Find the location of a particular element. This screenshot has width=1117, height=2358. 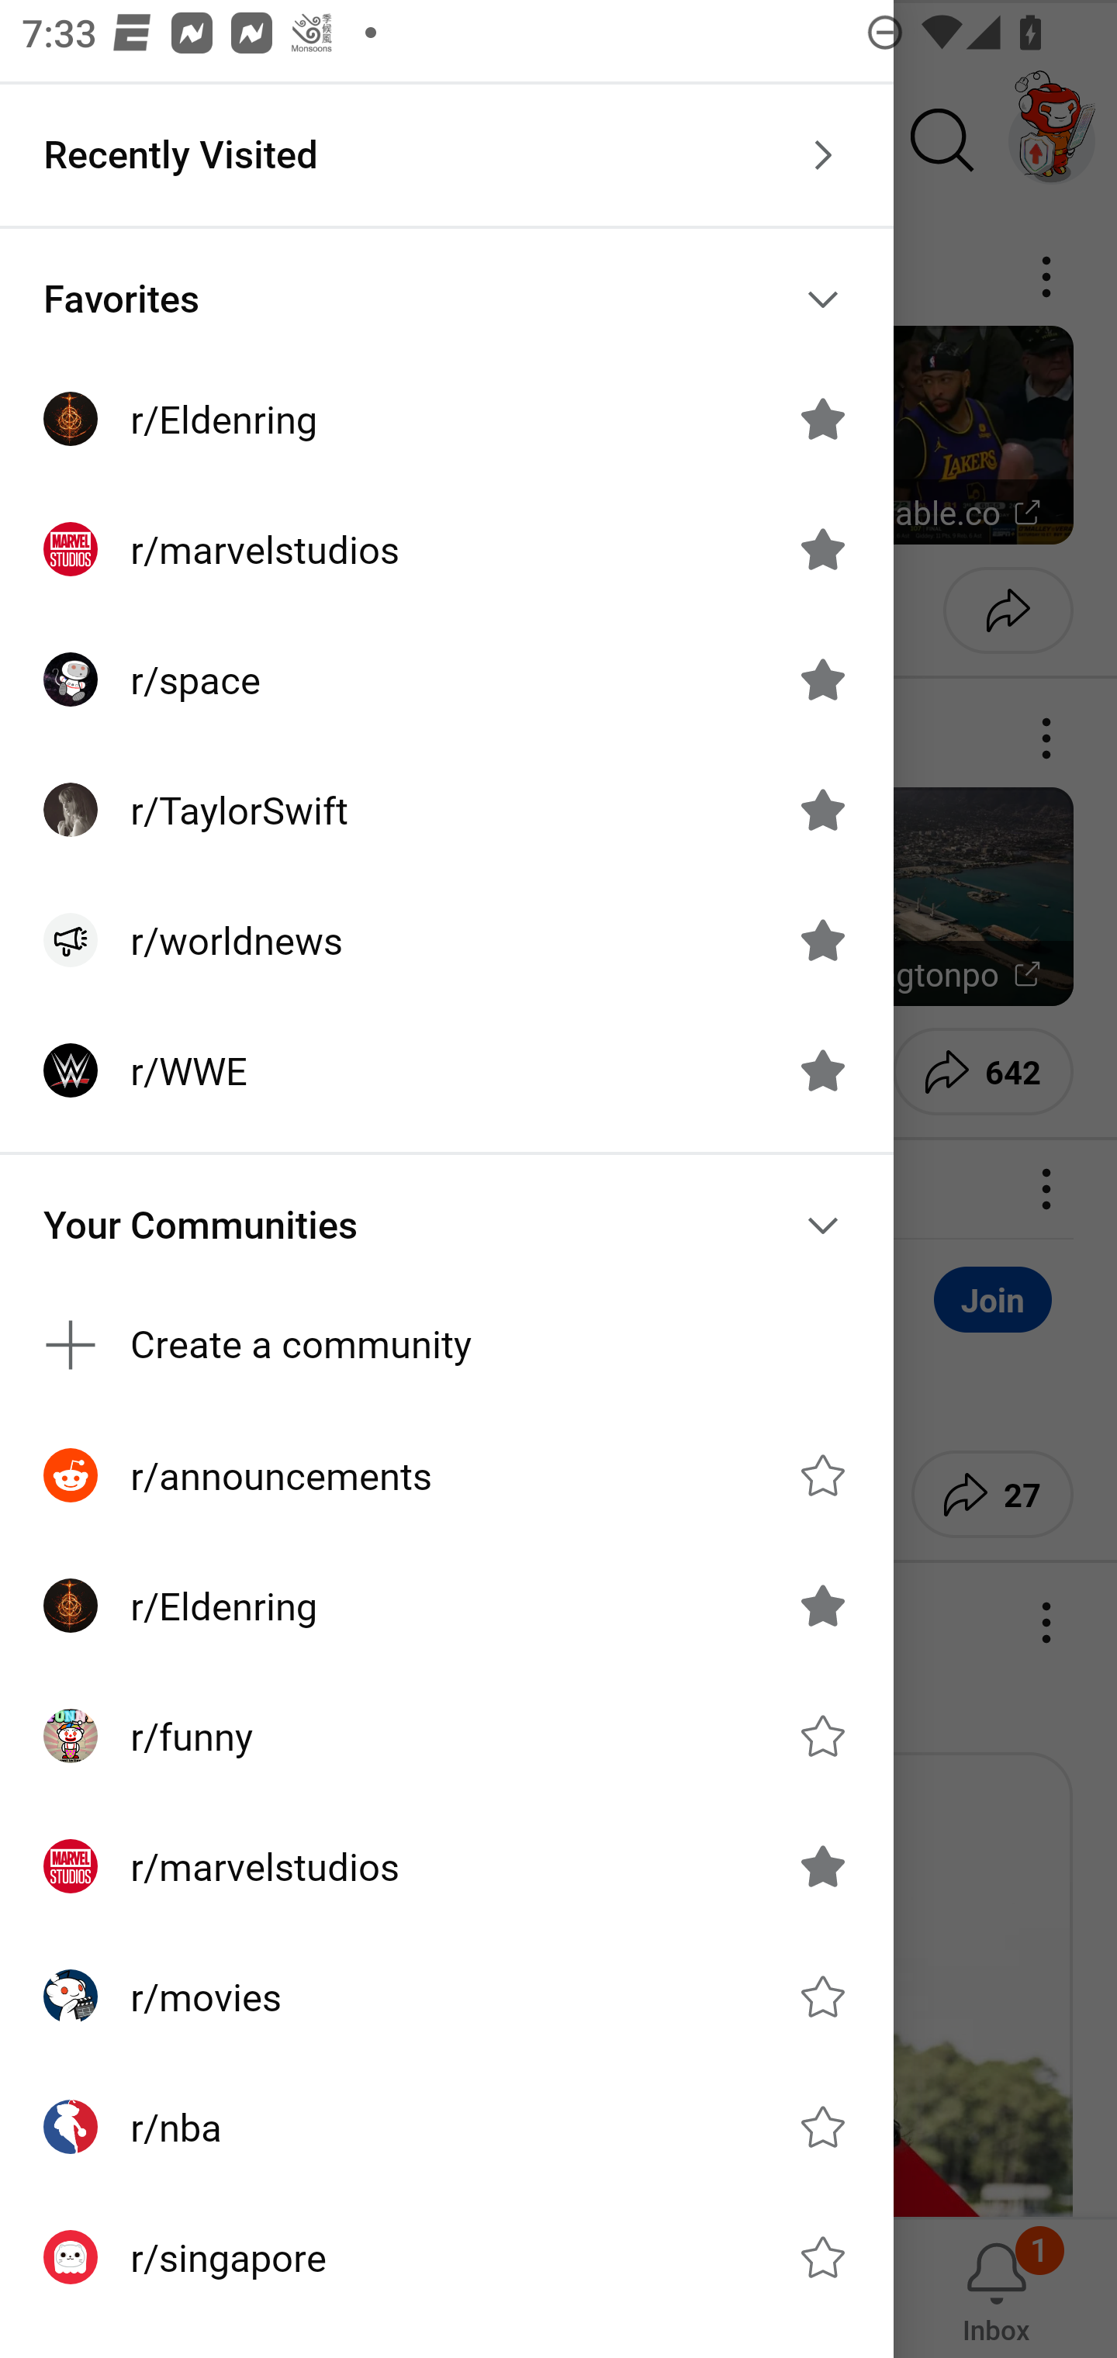

Unfavorite r/TaylorSwift is located at coordinates (822, 810).